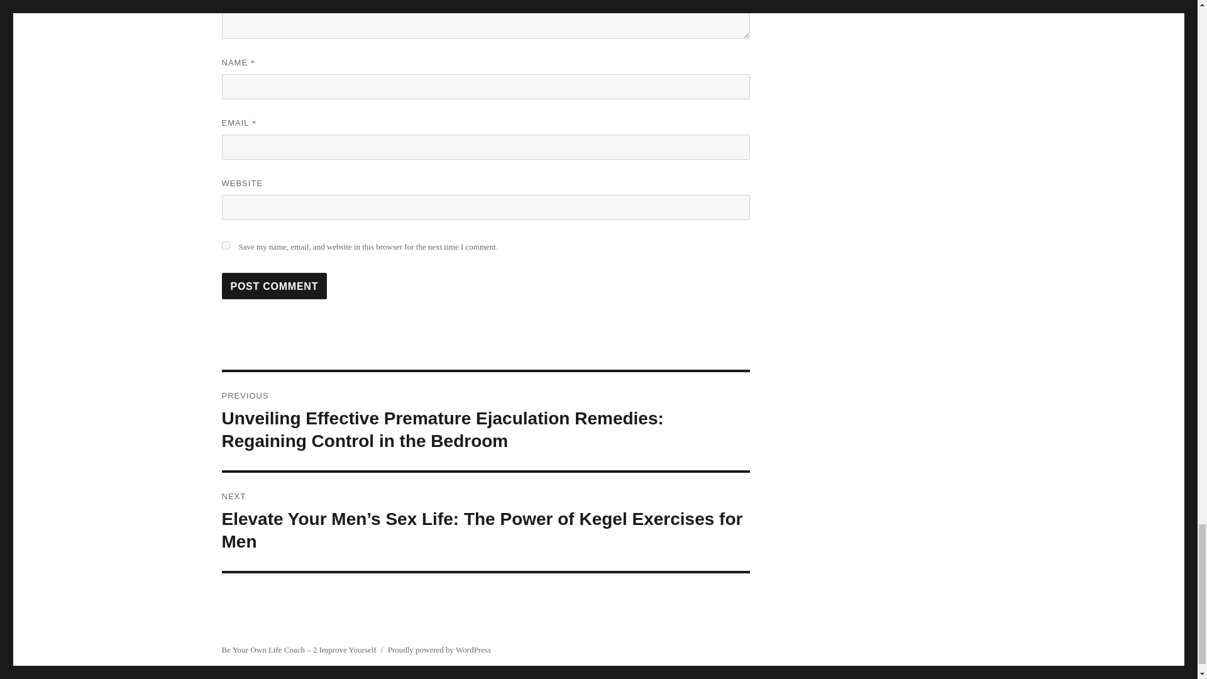 This screenshot has height=679, width=1207. I want to click on yes, so click(225, 245).